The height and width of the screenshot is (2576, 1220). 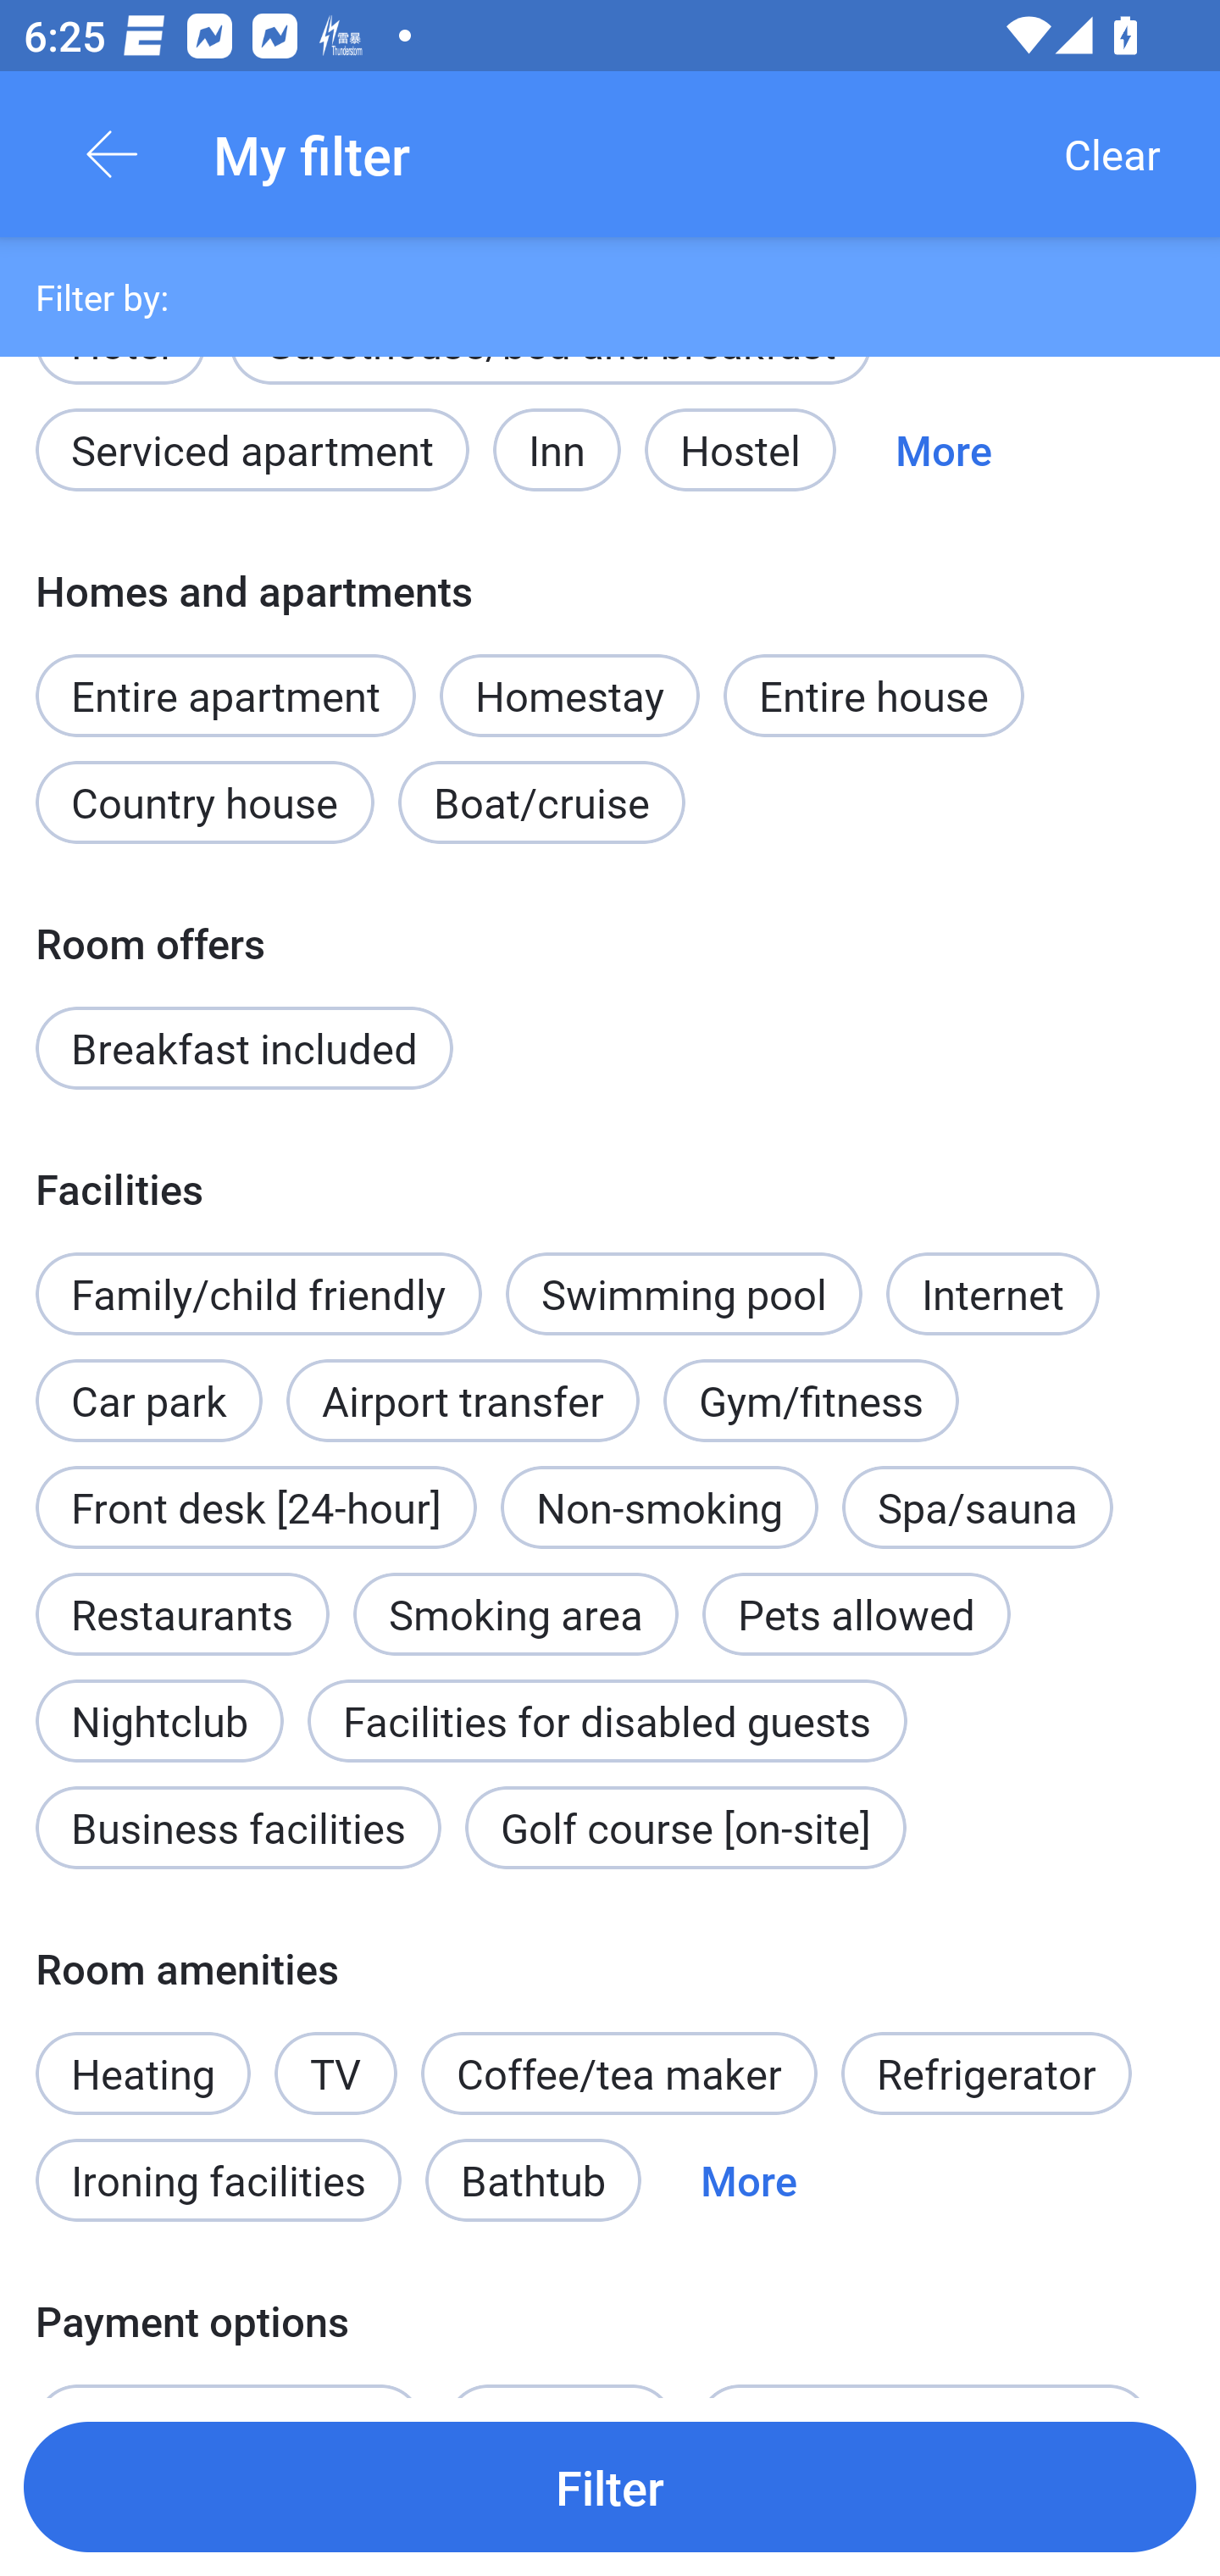 I want to click on More, so click(x=749, y=2179).